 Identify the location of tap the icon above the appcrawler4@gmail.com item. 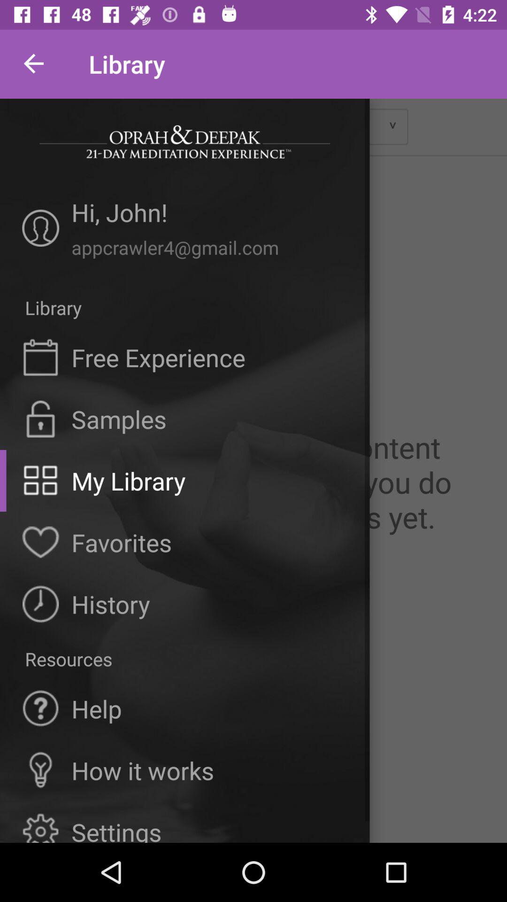
(209, 215).